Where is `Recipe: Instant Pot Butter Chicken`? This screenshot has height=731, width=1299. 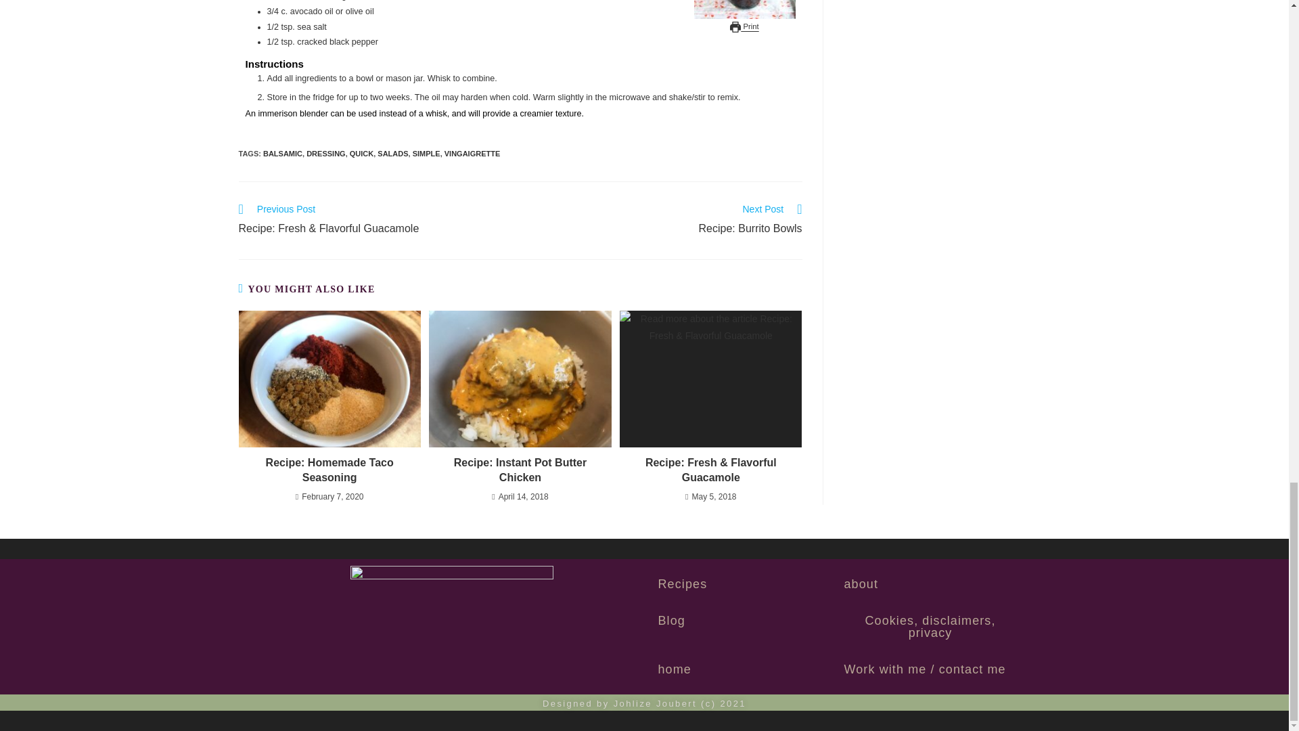 Recipe: Instant Pot Butter Chicken is located at coordinates (520, 470).